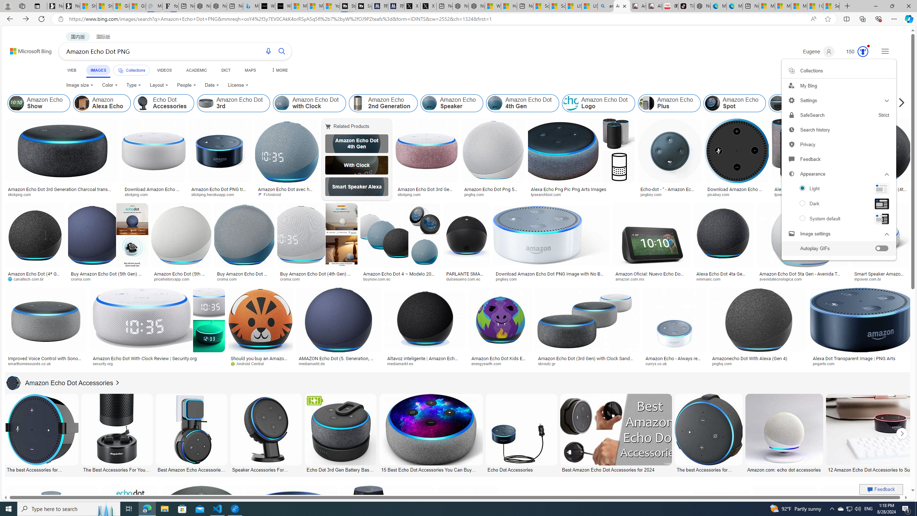 This screenshot has width=917, height=516. I want to click on mediamarkt.de, so click(339, 363).